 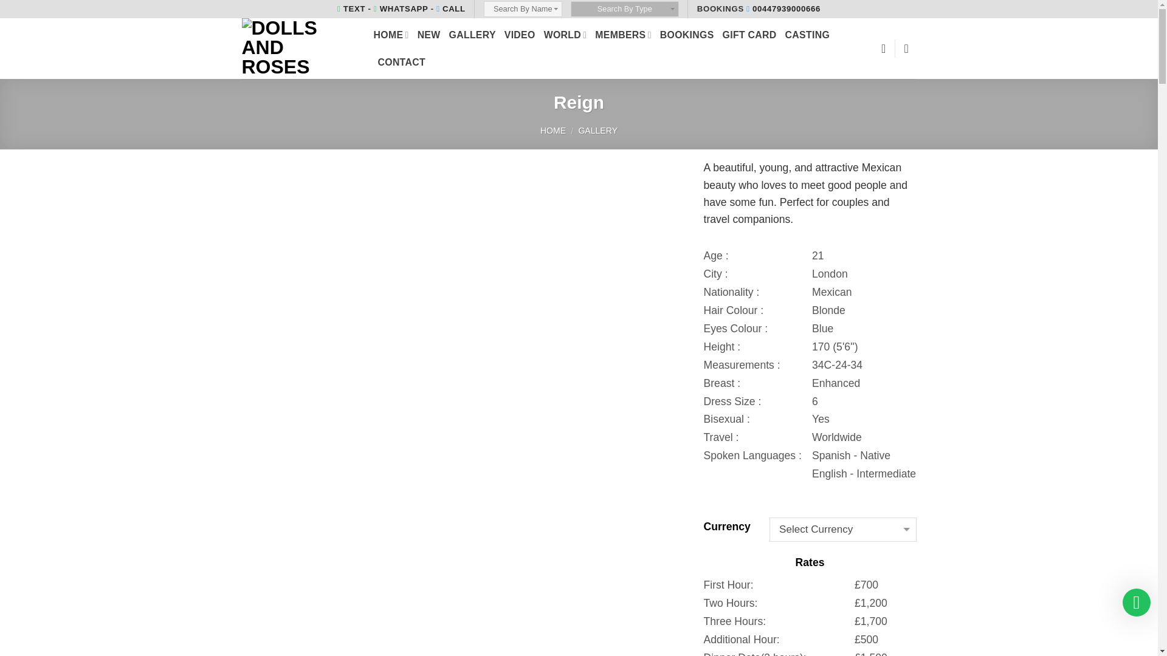 What do you see at coordinates (911, 49) in the screenshot?
I see `My account` at bounding box center [911, 49].